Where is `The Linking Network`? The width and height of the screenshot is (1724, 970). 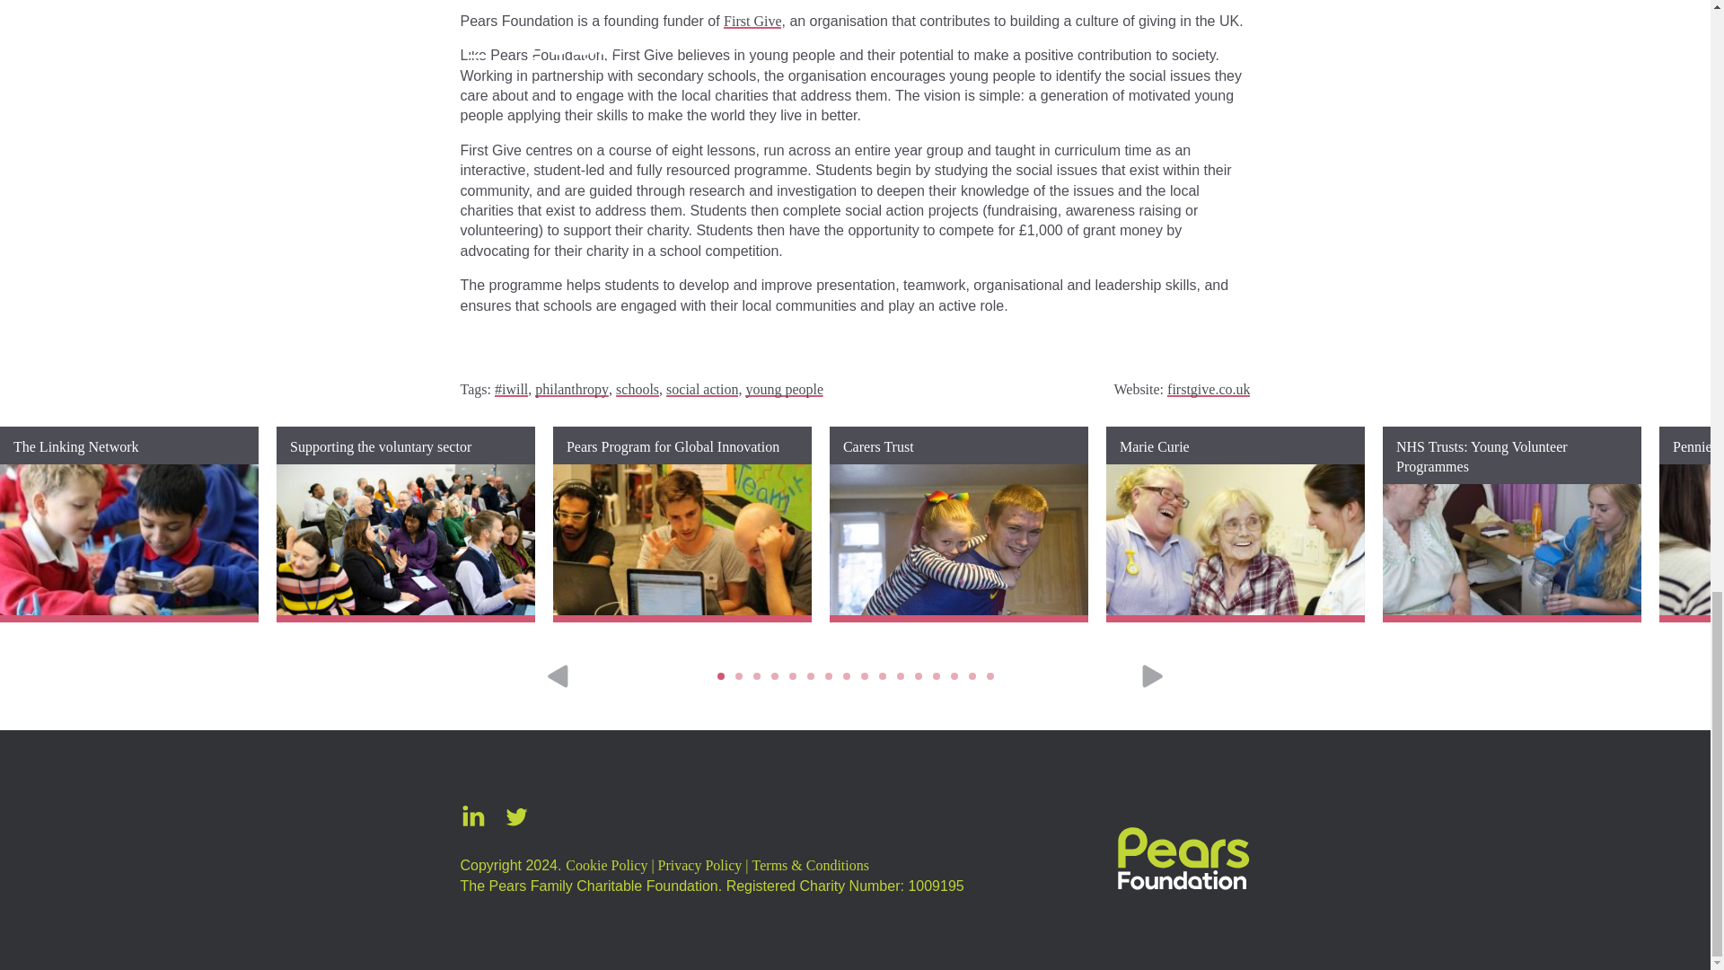
The Linking Network is located at coordinates (129, 525).